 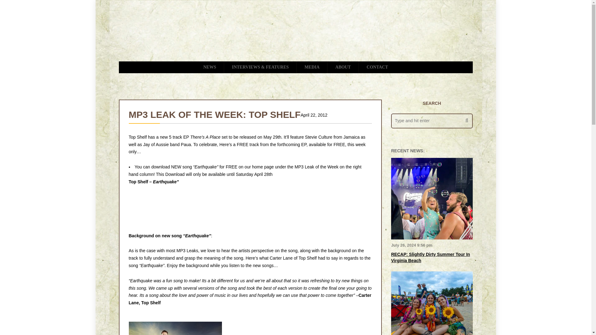 I want to click on MEDIA, so click(x=312, y=67).